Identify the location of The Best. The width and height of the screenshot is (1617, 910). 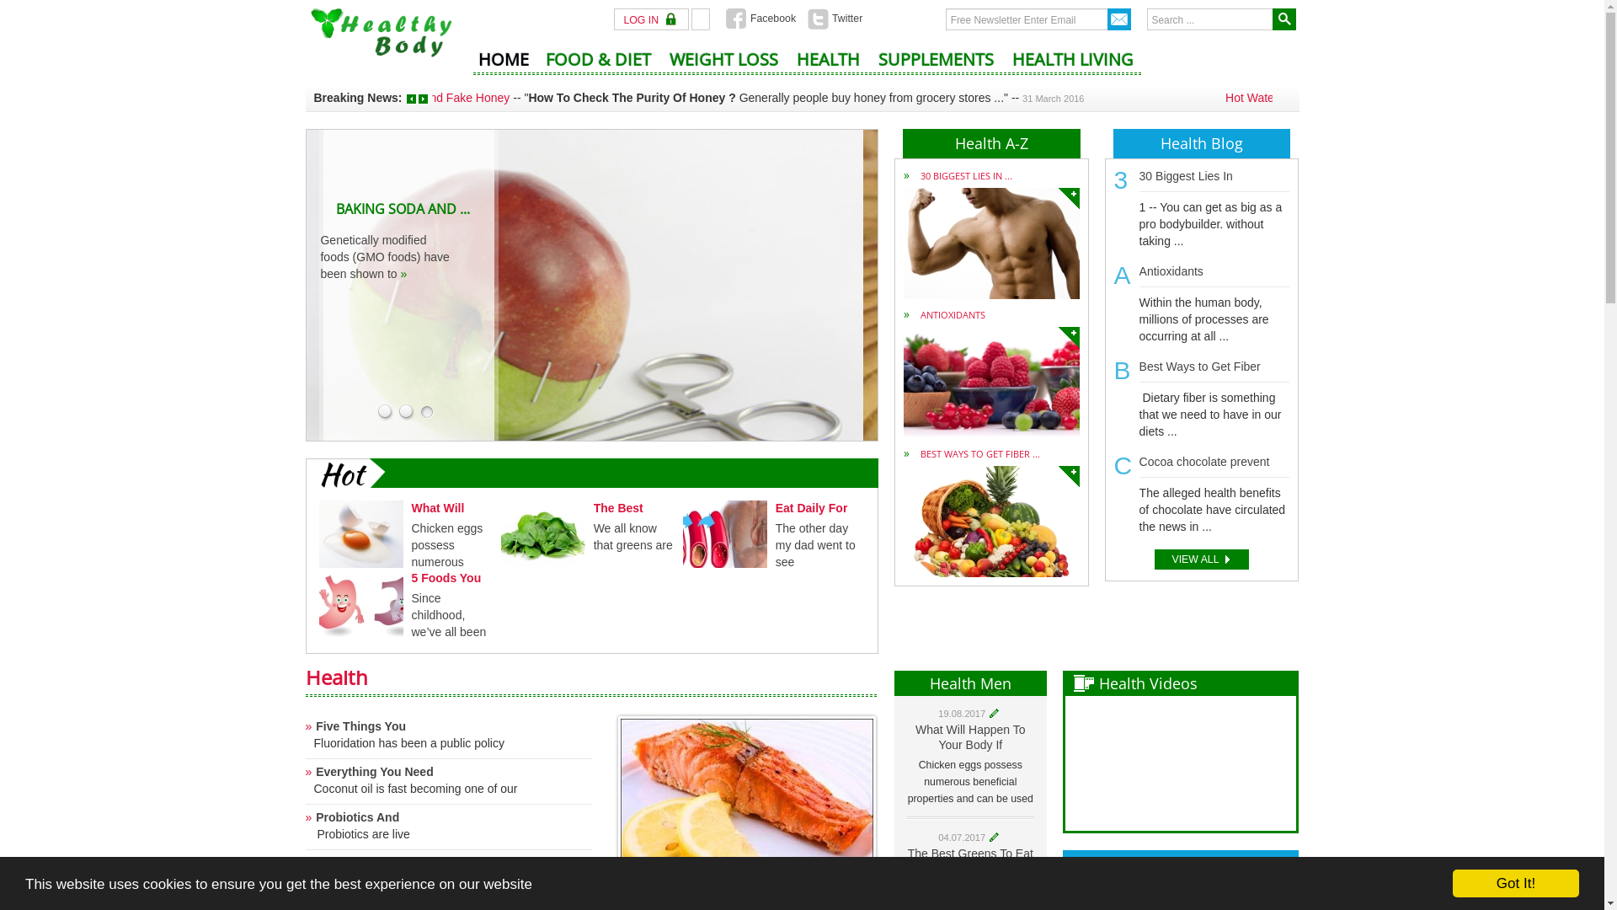
(618, 508).